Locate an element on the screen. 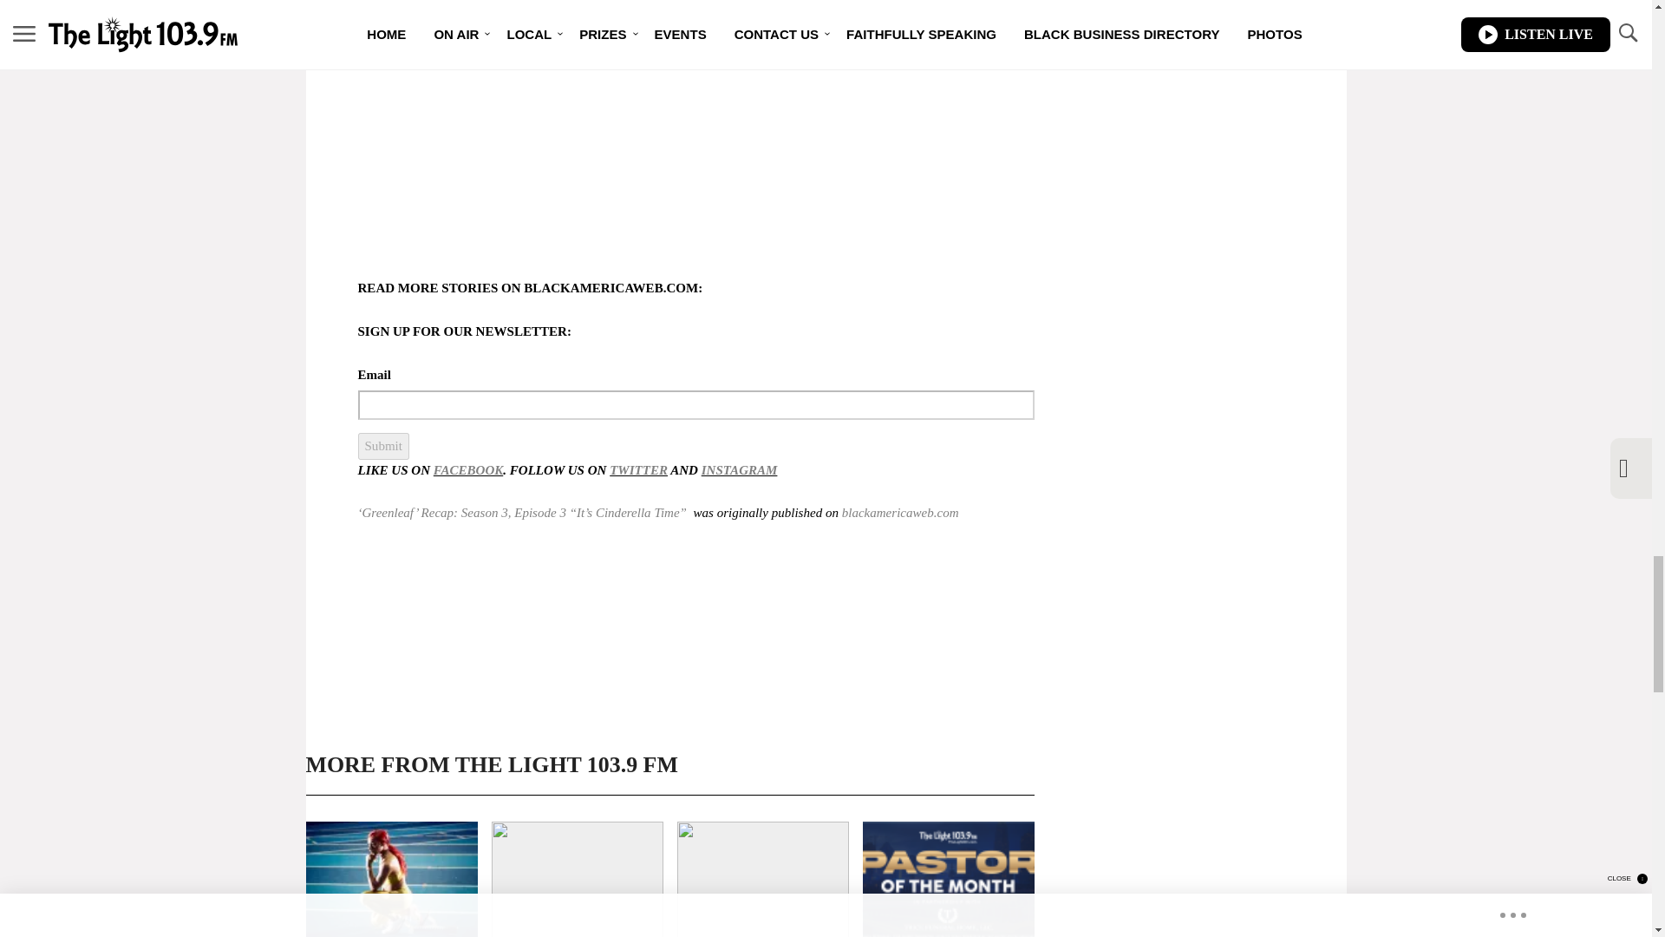  blackamericaweb.com is located at coordinates (900, 513).